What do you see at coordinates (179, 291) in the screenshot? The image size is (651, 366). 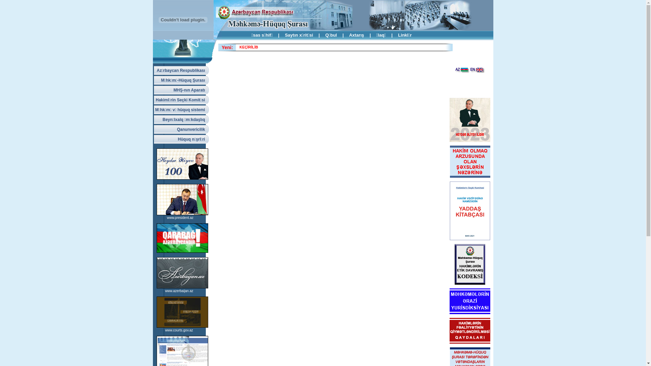 I see `www.azerbaijan.az` at bounding box center [179, 291].